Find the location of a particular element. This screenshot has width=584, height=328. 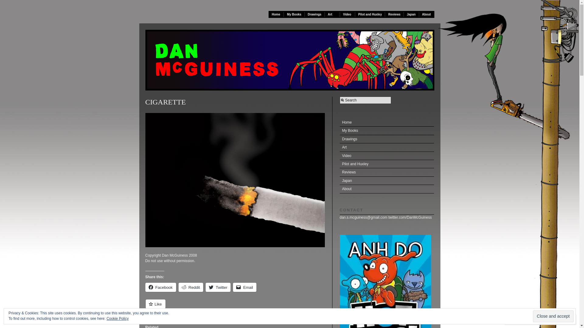

Video is located at coordinates (387, 156).